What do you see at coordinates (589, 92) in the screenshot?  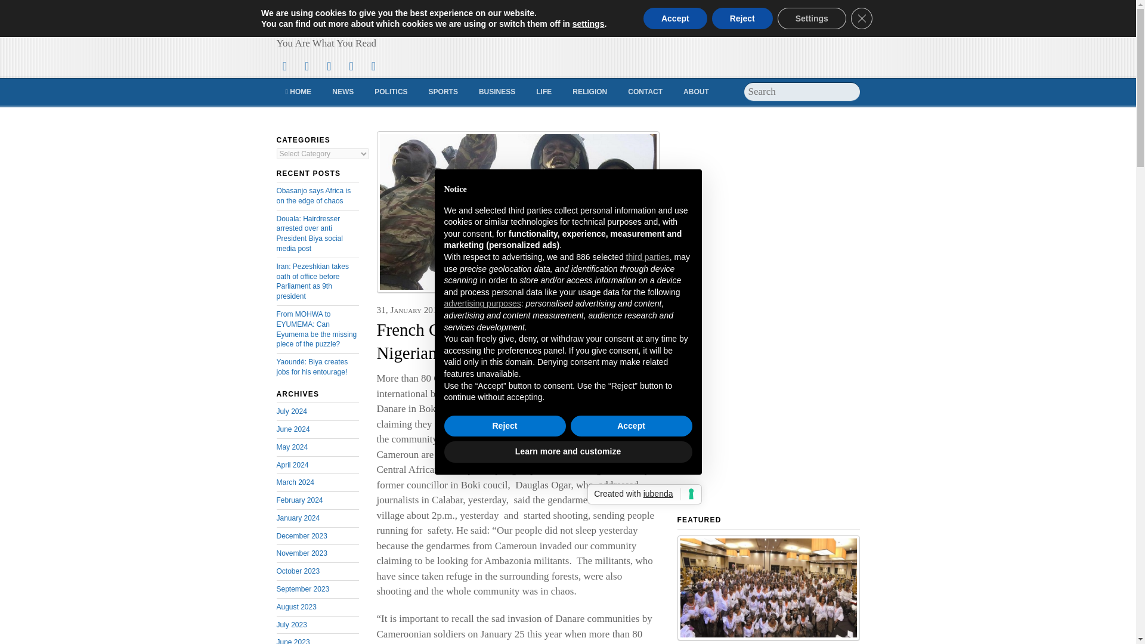 I see `RELIGION` at bounding box center [589, 92].